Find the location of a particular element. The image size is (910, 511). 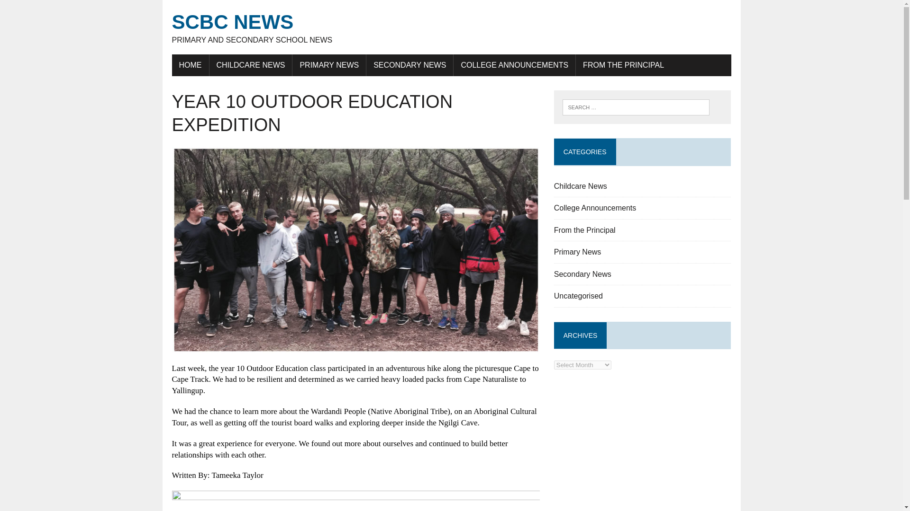

FROM THE PRINCIPAL is located at coordinates (624, 65).